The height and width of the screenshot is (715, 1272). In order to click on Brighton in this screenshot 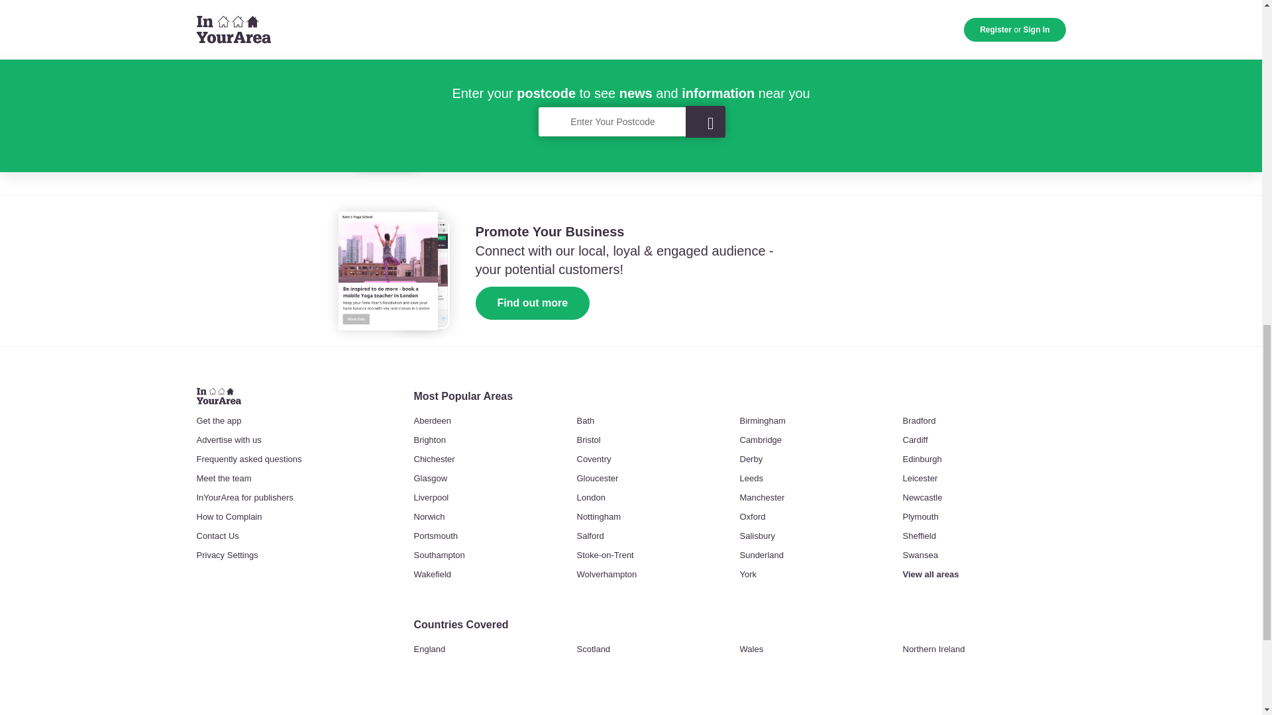, I will do `click(429, 440)`.